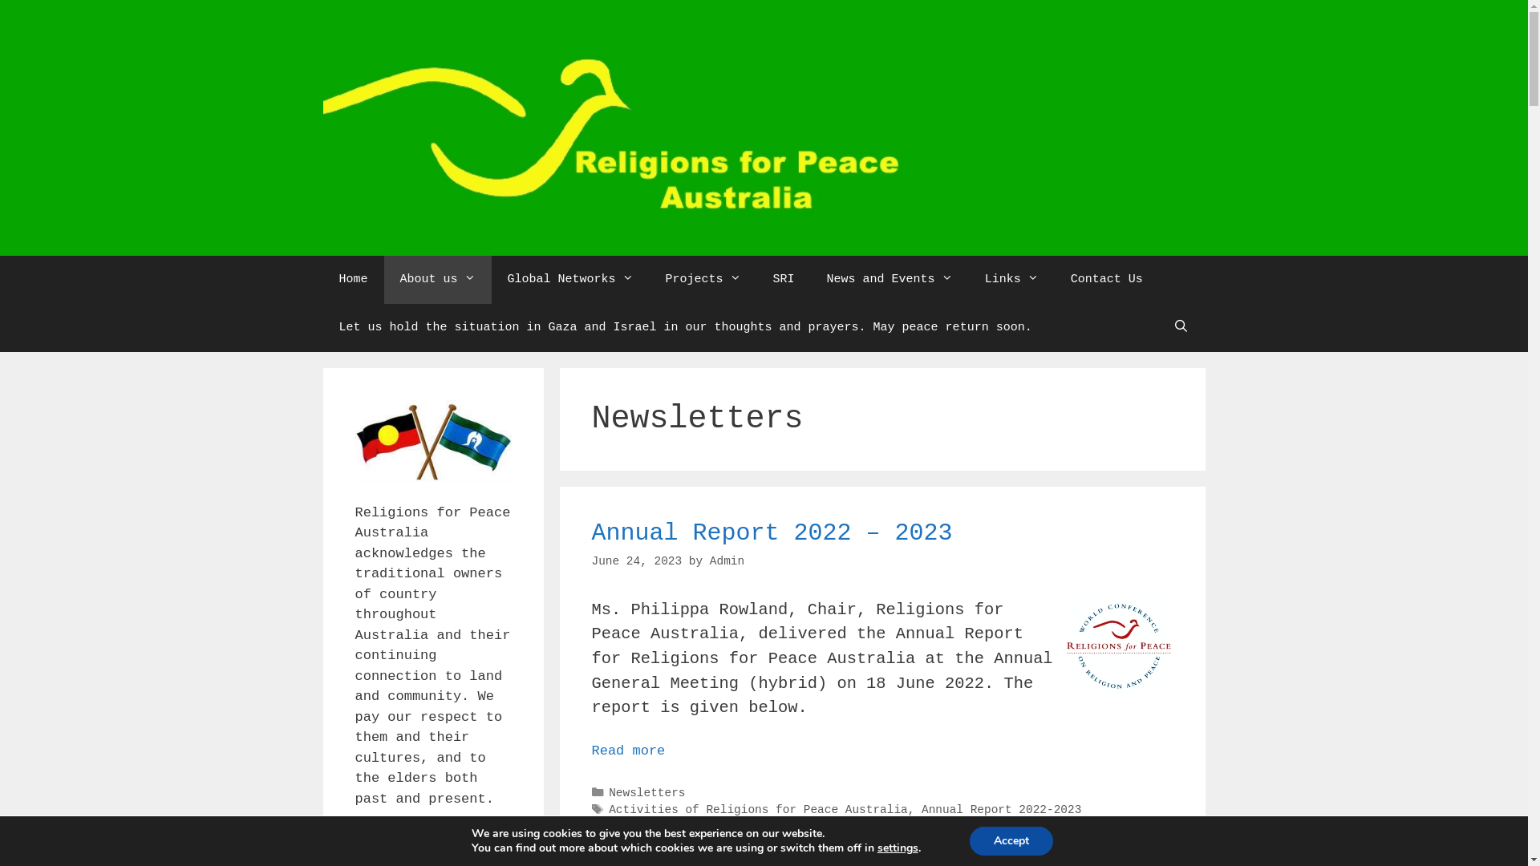 Image resolution: width=1540 pixels, height=866 pixels. What do you see at coordinates (571, 280) in the screenshot?
I see `Global Networks` at bounding box center [571, 280].